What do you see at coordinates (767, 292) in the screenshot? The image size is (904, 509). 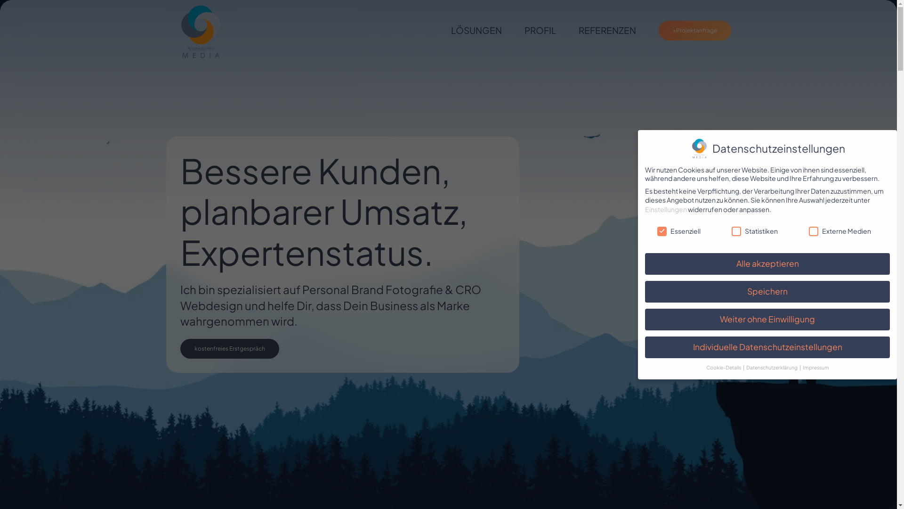 I see `Speichern` at bounding box center [767, 292].